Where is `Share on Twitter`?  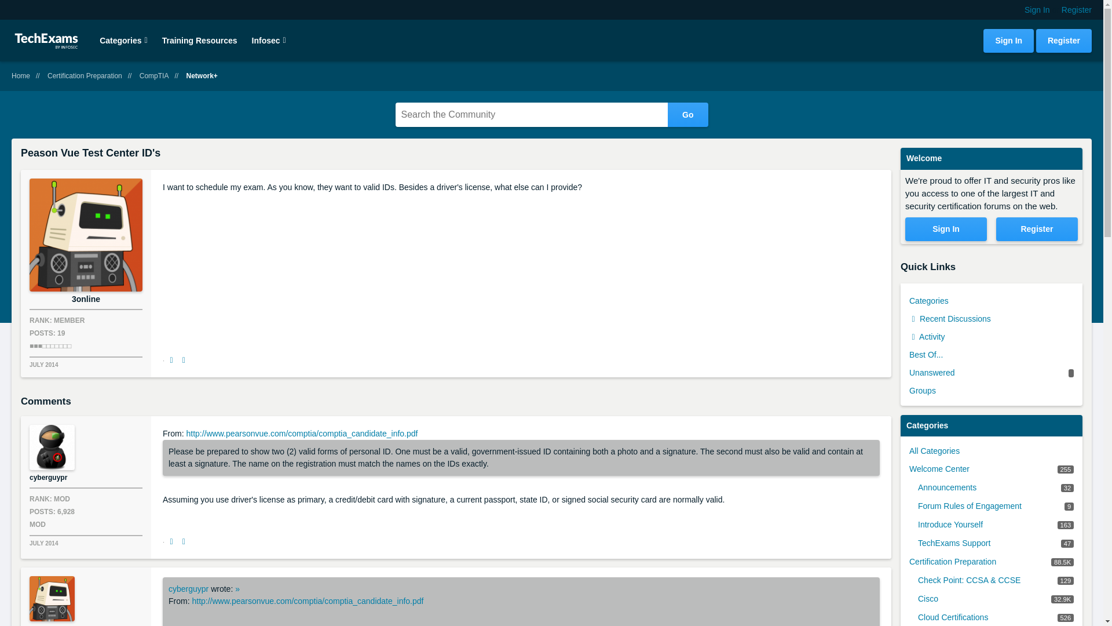
Share on Twitter is located at coordinates (184, 361).